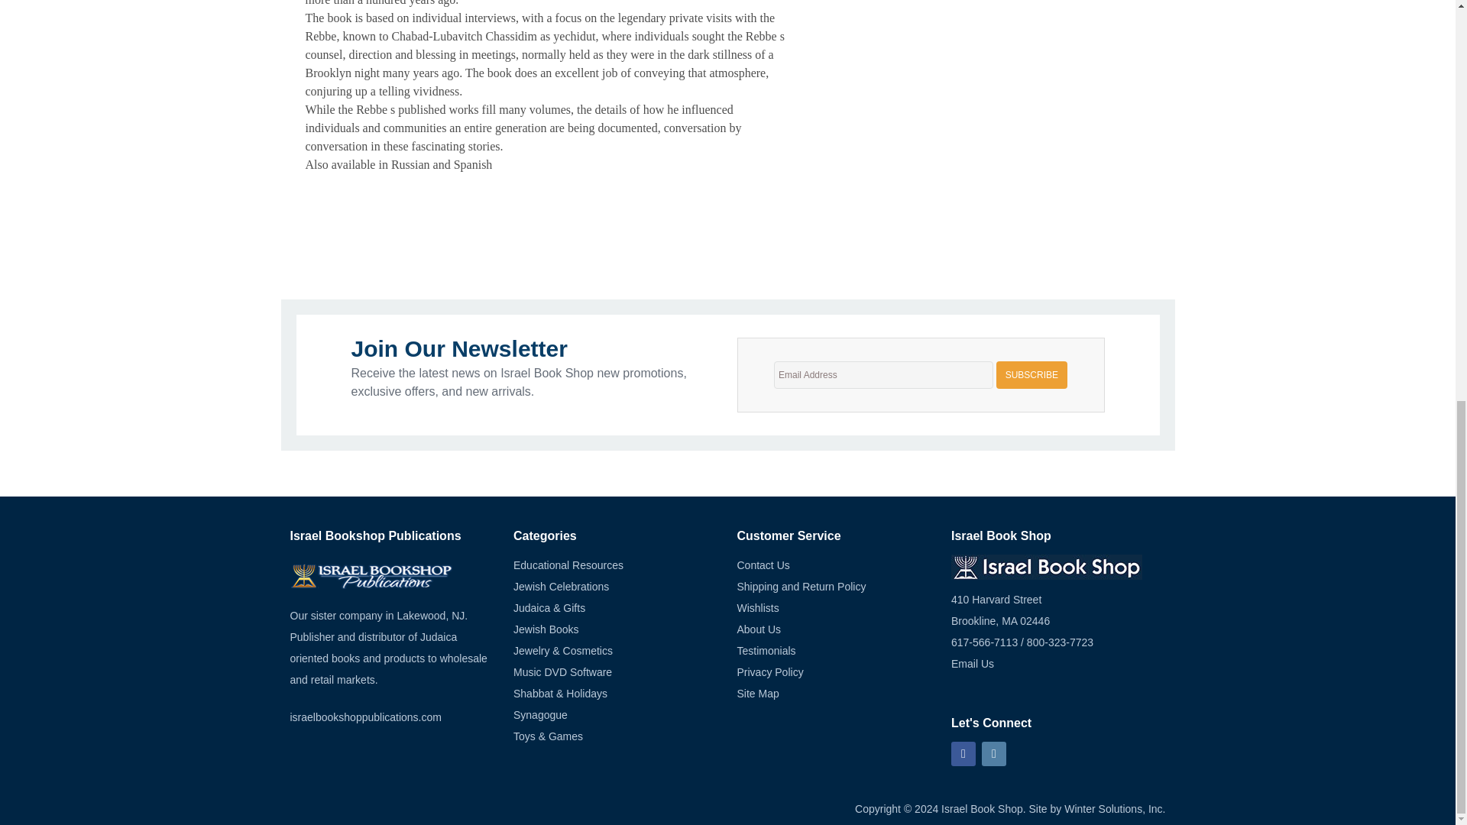 This screenshot has height=825, width=1467. What do you see at coordinates (1031, 374) in the screenshot?
I see `SUBSCRIBE` at bounding box center [1031, 374].